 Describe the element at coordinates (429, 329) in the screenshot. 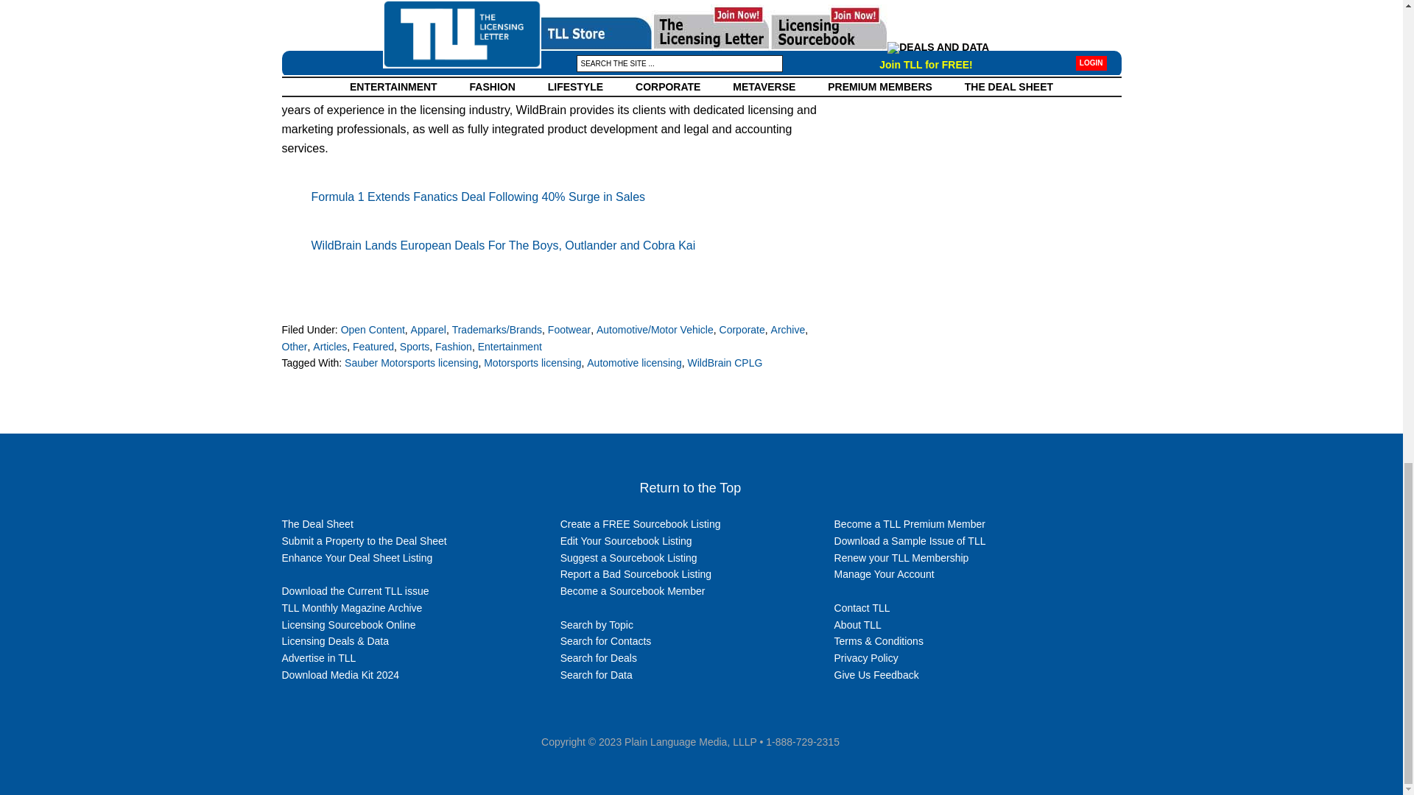

I see `Apparel` at that location.